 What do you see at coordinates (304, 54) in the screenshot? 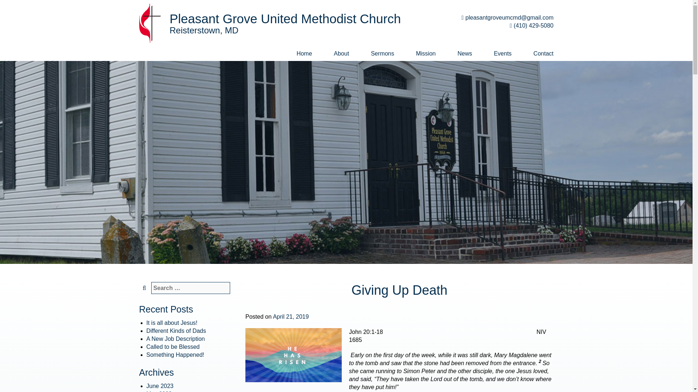
I see `Home` at bounding box center [304, 54].